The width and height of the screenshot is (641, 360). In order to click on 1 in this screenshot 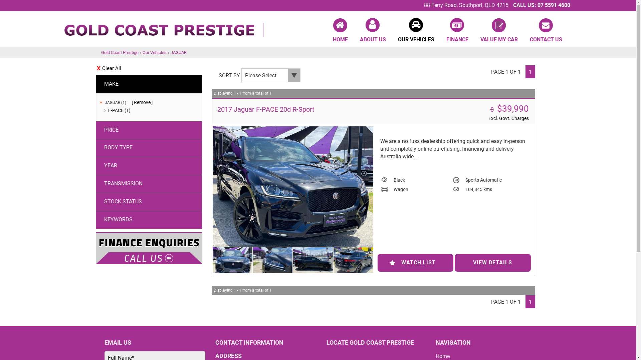, I will do `click(530, 302)`.